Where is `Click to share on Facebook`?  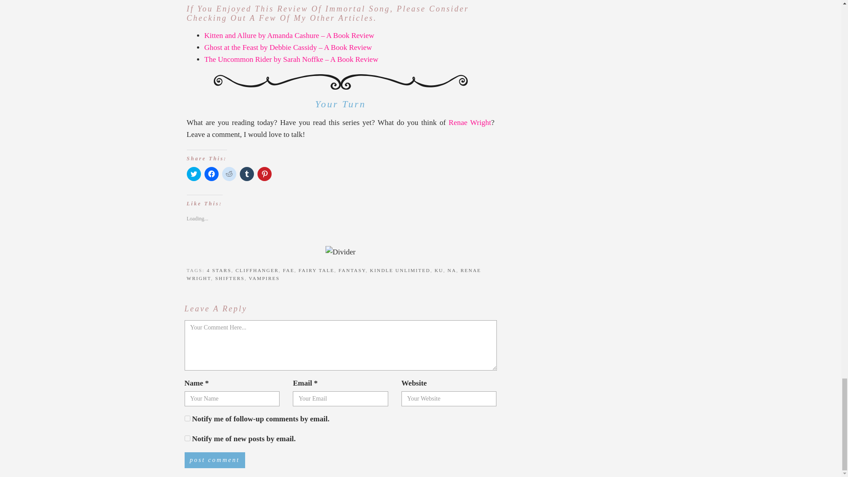
Click to share on Facebook is located at coordinates (211, 174).